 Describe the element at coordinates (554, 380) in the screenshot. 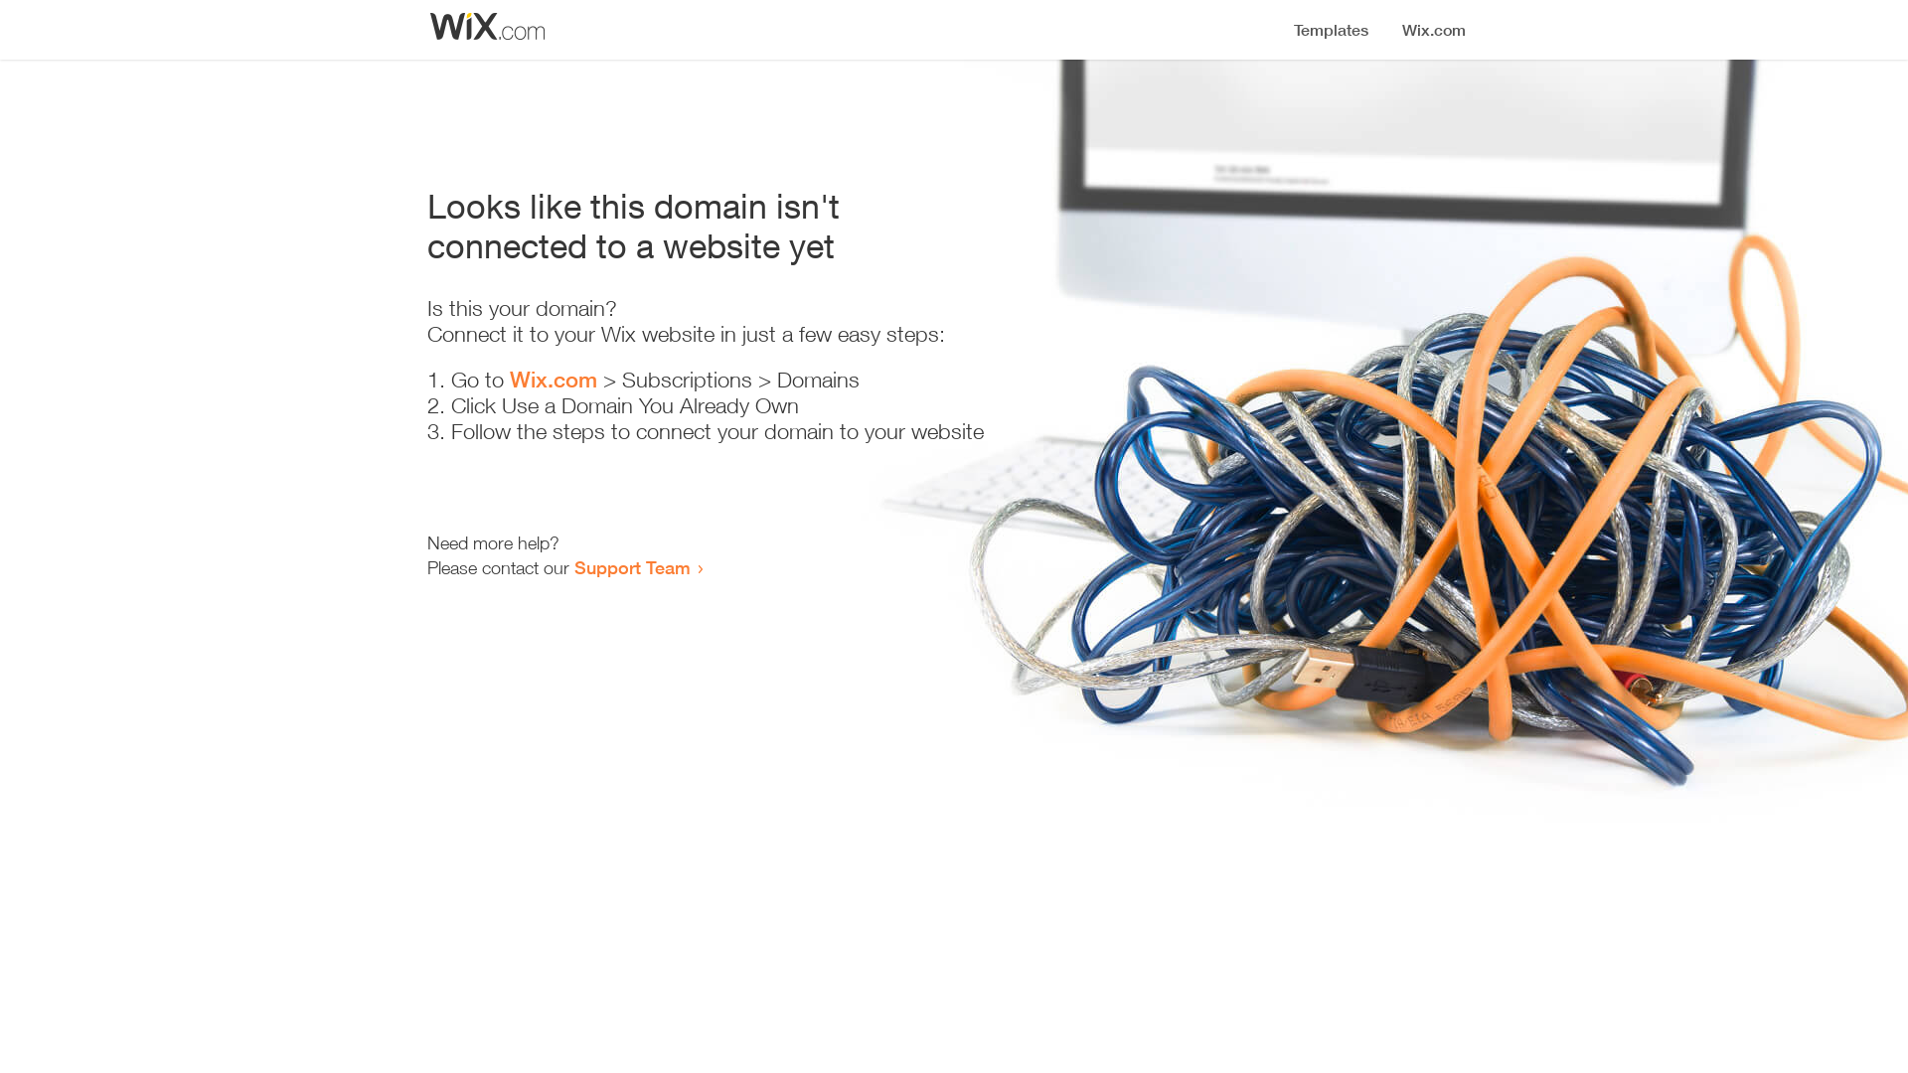

I see `Wix.com` at that location.